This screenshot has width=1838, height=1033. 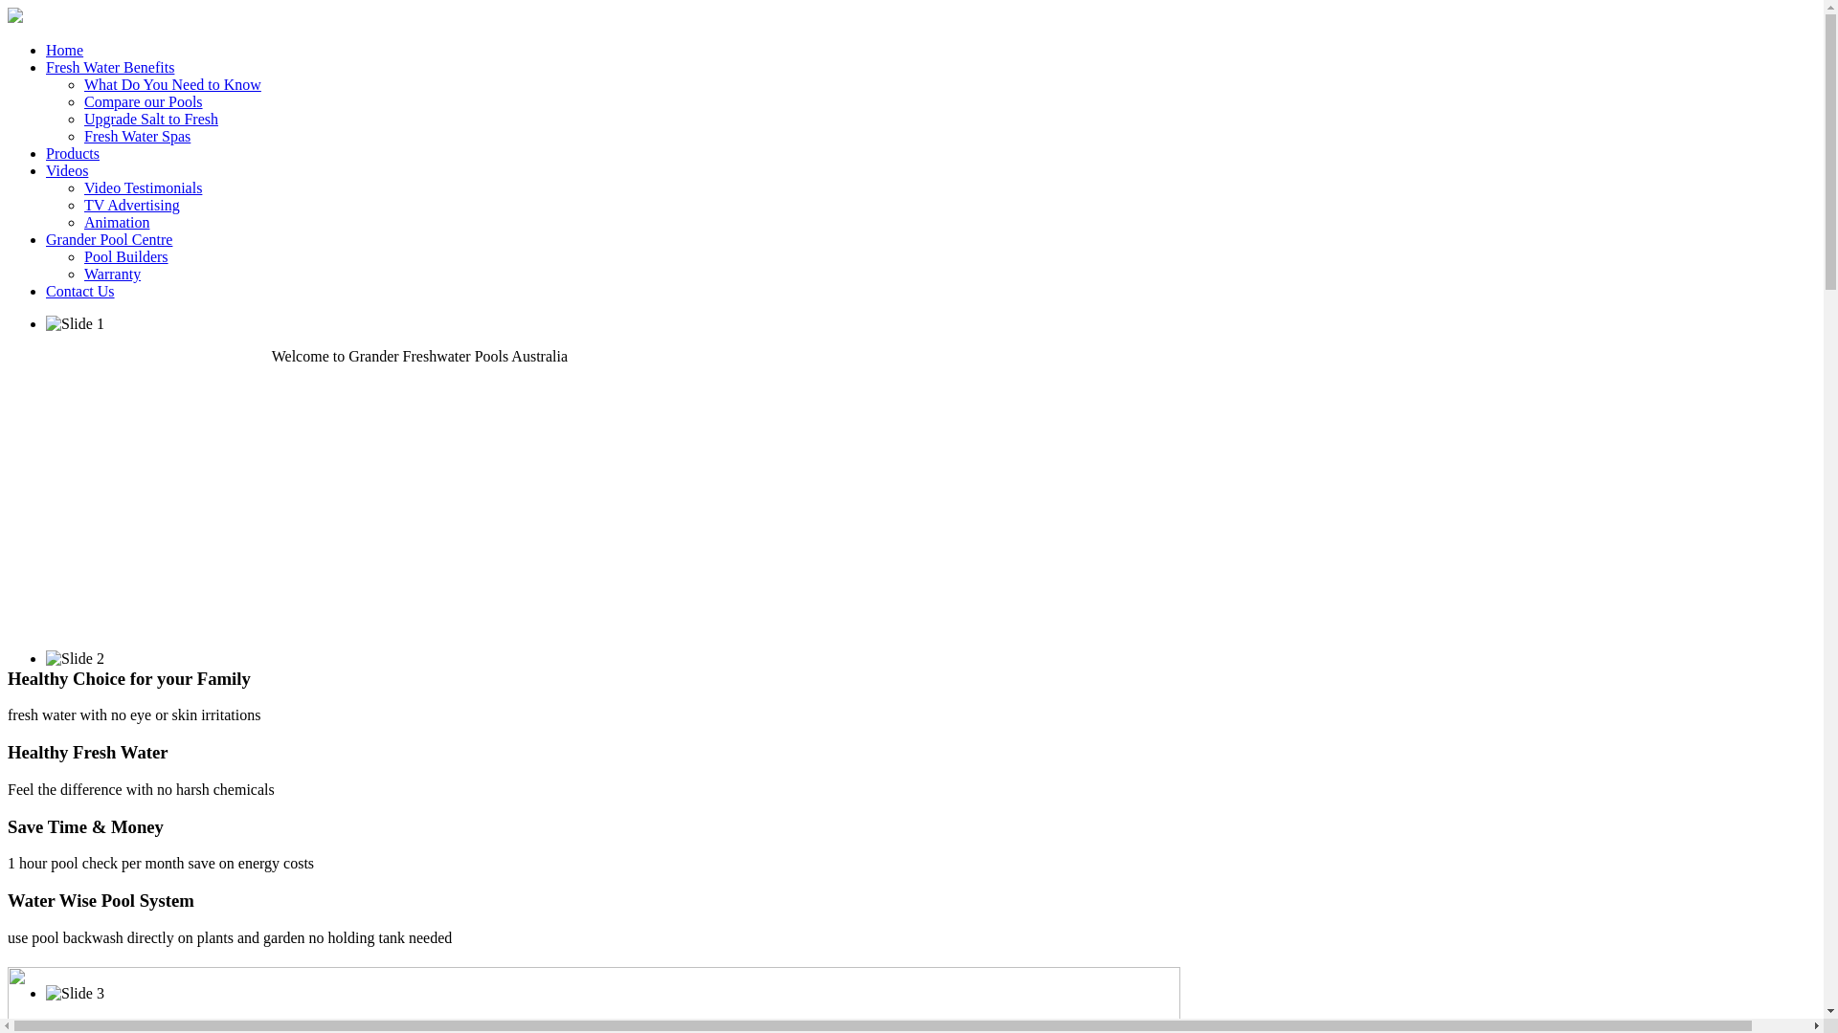 I want to click on Animation, so click(x=117, y=222).